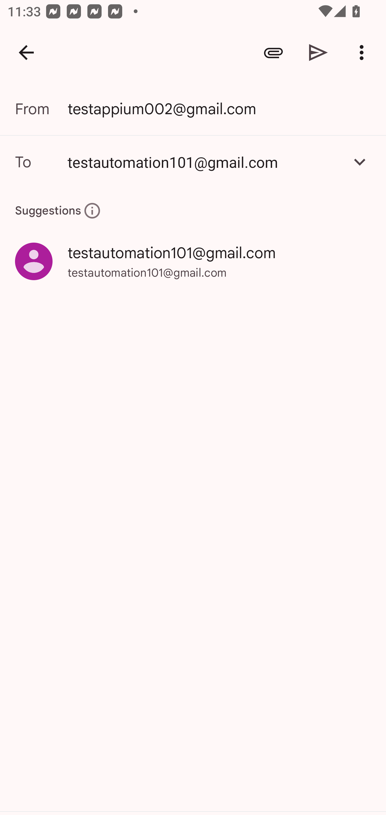 This screenshot has width=386, height=815. Describe the element at coordinates (318, 53) in the screenshot. I see `Send` at that location.